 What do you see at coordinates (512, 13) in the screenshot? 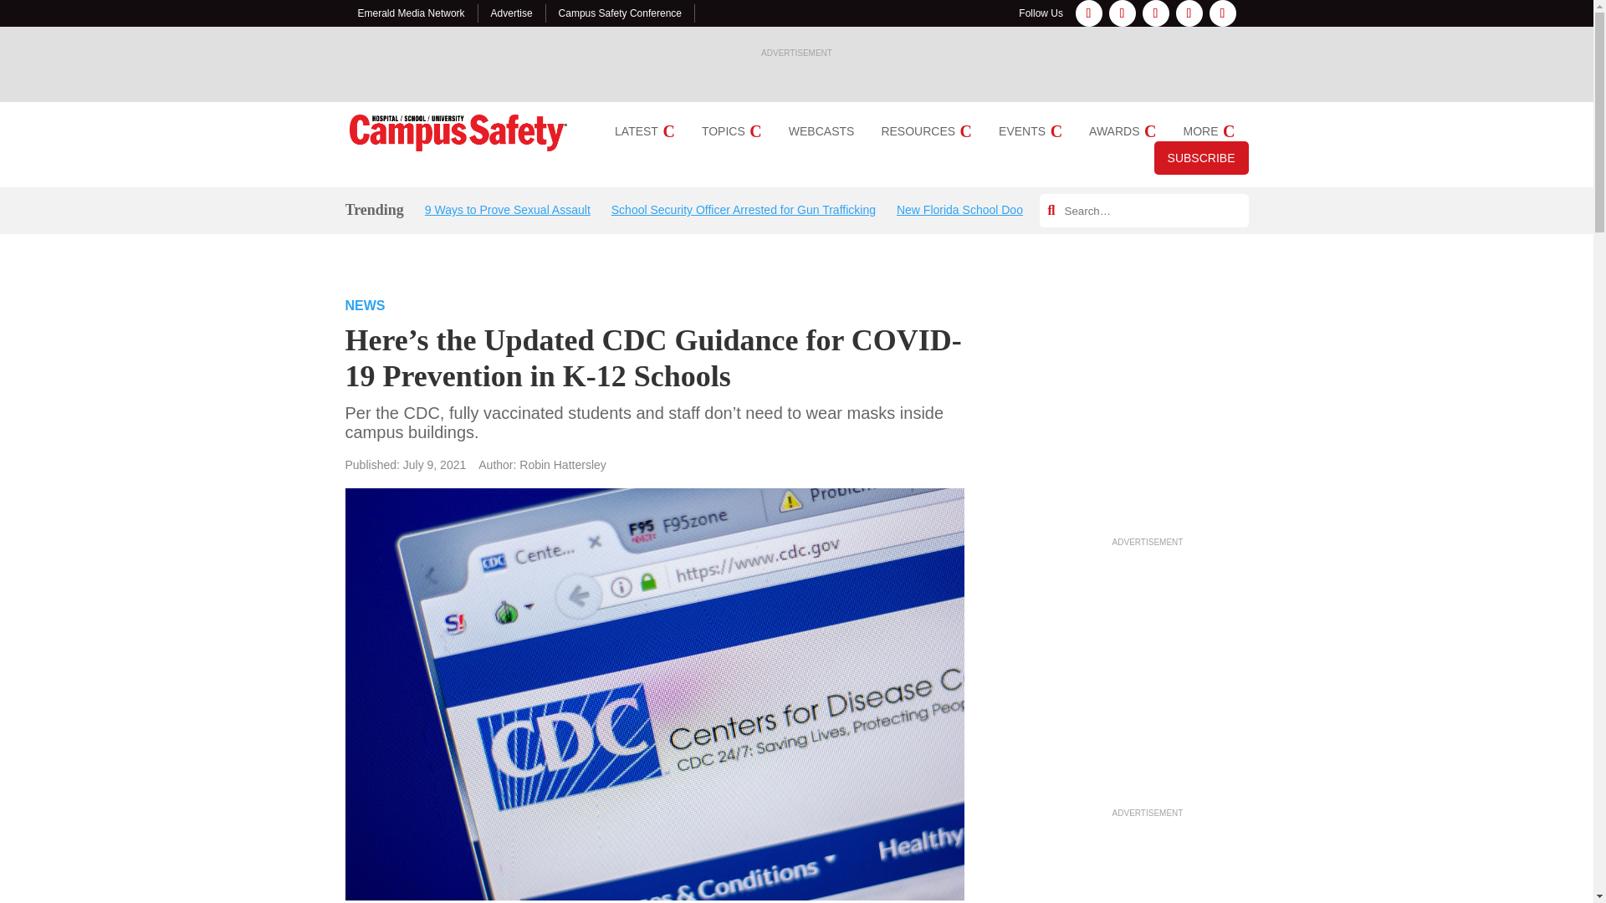
I see `Advertise` at bounding box center [512, 13].